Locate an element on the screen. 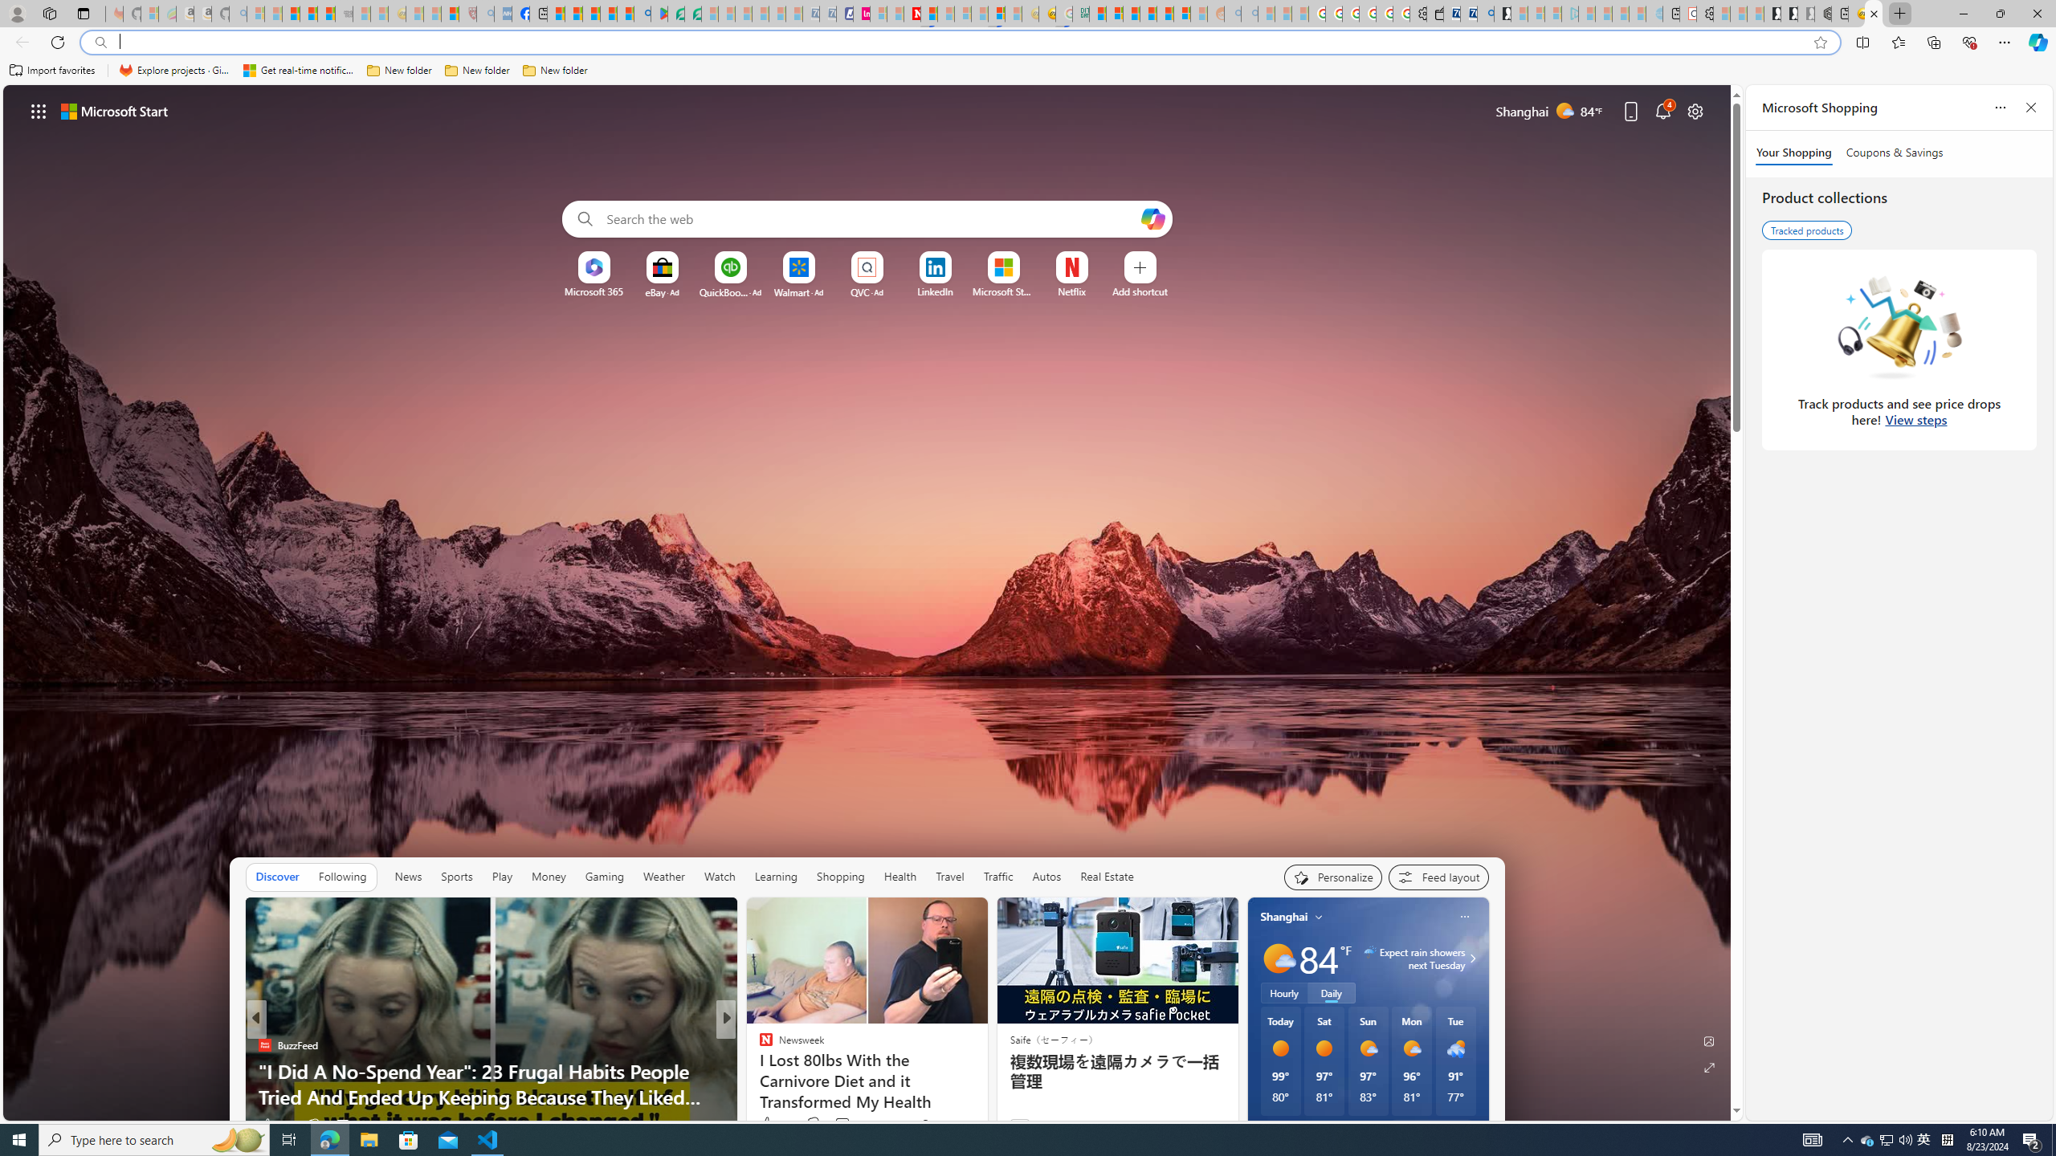 The height and width of the screenshot is (1156, 2056). Microsoft start is located at coordinates (115, 111).